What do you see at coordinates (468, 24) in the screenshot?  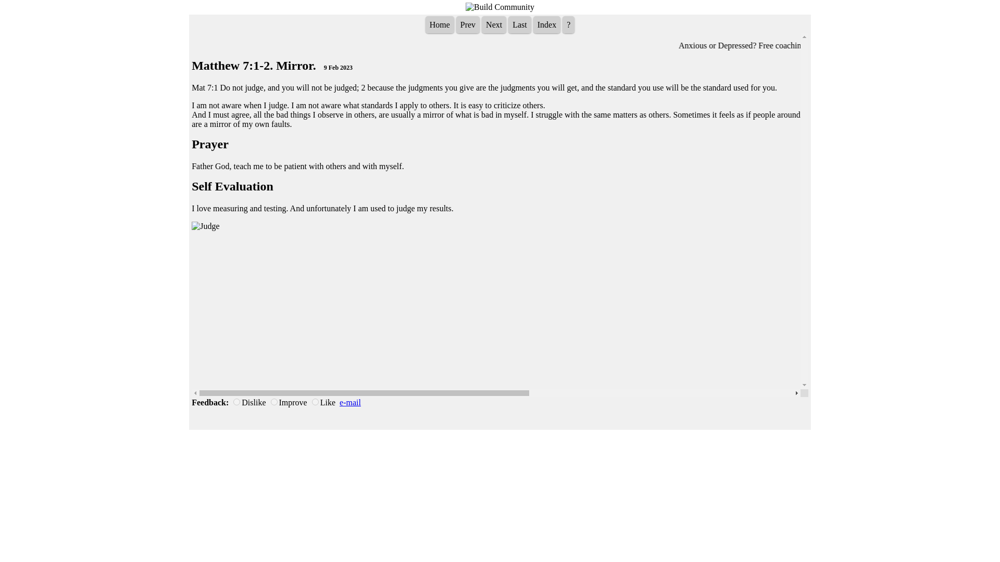 I see `Prev` at bounding box center [468, 24].